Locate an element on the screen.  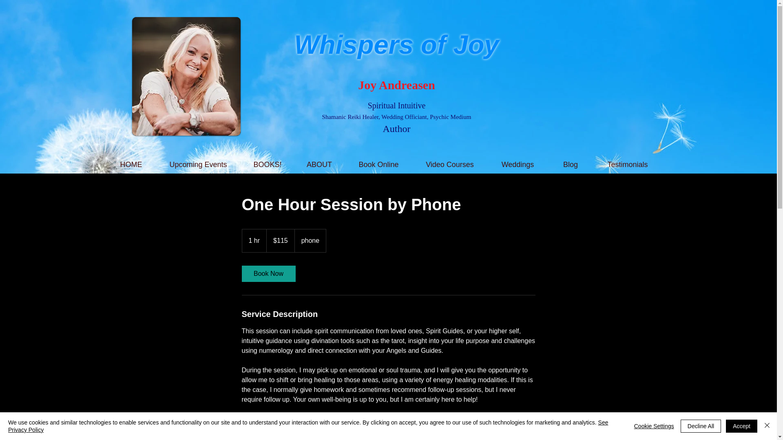
me and hubby love all.jpg is located at coordinates (186, 76).